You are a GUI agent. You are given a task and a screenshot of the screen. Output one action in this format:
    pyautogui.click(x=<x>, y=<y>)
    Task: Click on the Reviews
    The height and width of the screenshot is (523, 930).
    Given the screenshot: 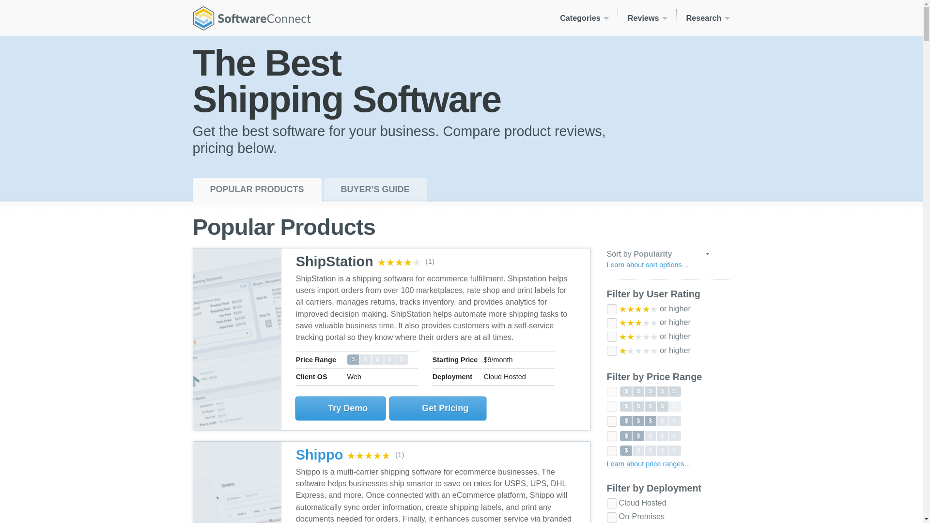 What is the action you would take?
    pyautogui.click(x=647, y=18)
    